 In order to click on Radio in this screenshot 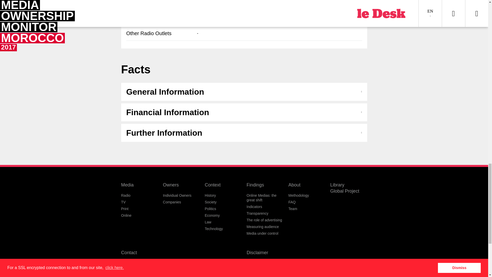, I will do `click(126, 195)`.